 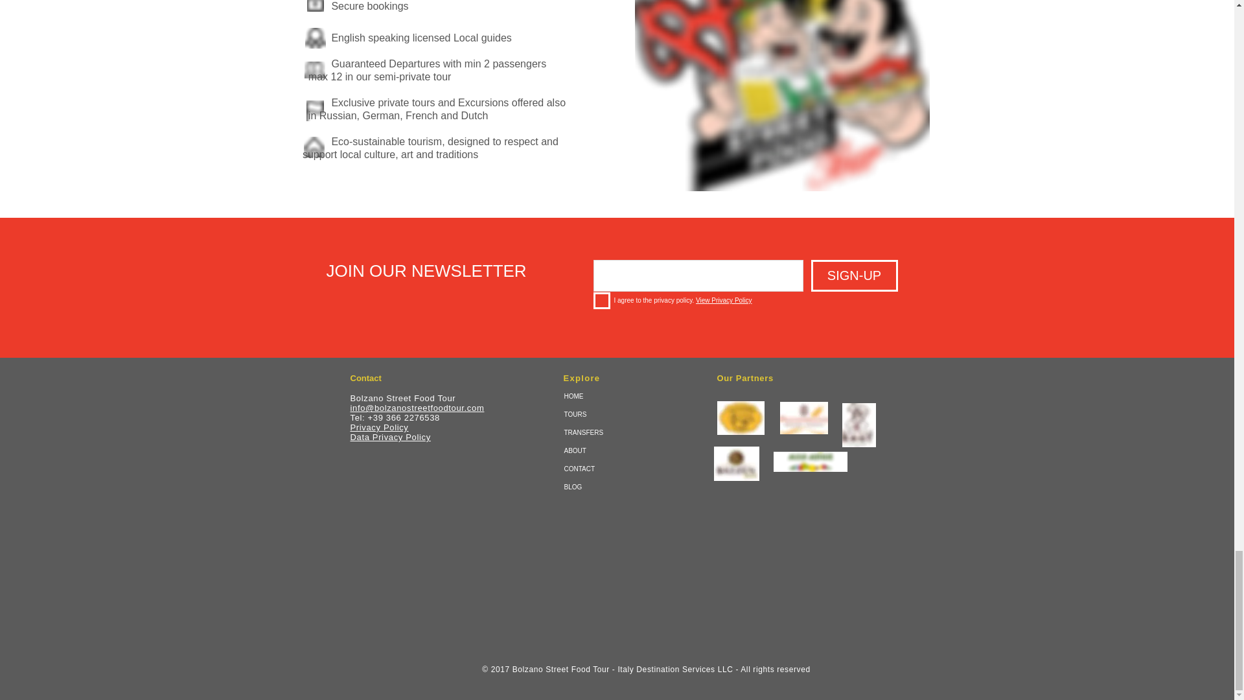 I want to click on SIGN-UP, so click(x=854, y=275).